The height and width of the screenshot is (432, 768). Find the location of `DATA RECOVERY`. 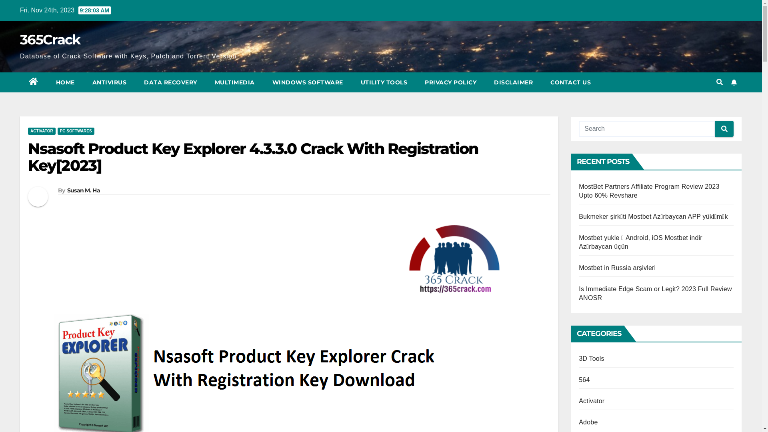

DATA RECOVERY is located at coordinates (170, 82).